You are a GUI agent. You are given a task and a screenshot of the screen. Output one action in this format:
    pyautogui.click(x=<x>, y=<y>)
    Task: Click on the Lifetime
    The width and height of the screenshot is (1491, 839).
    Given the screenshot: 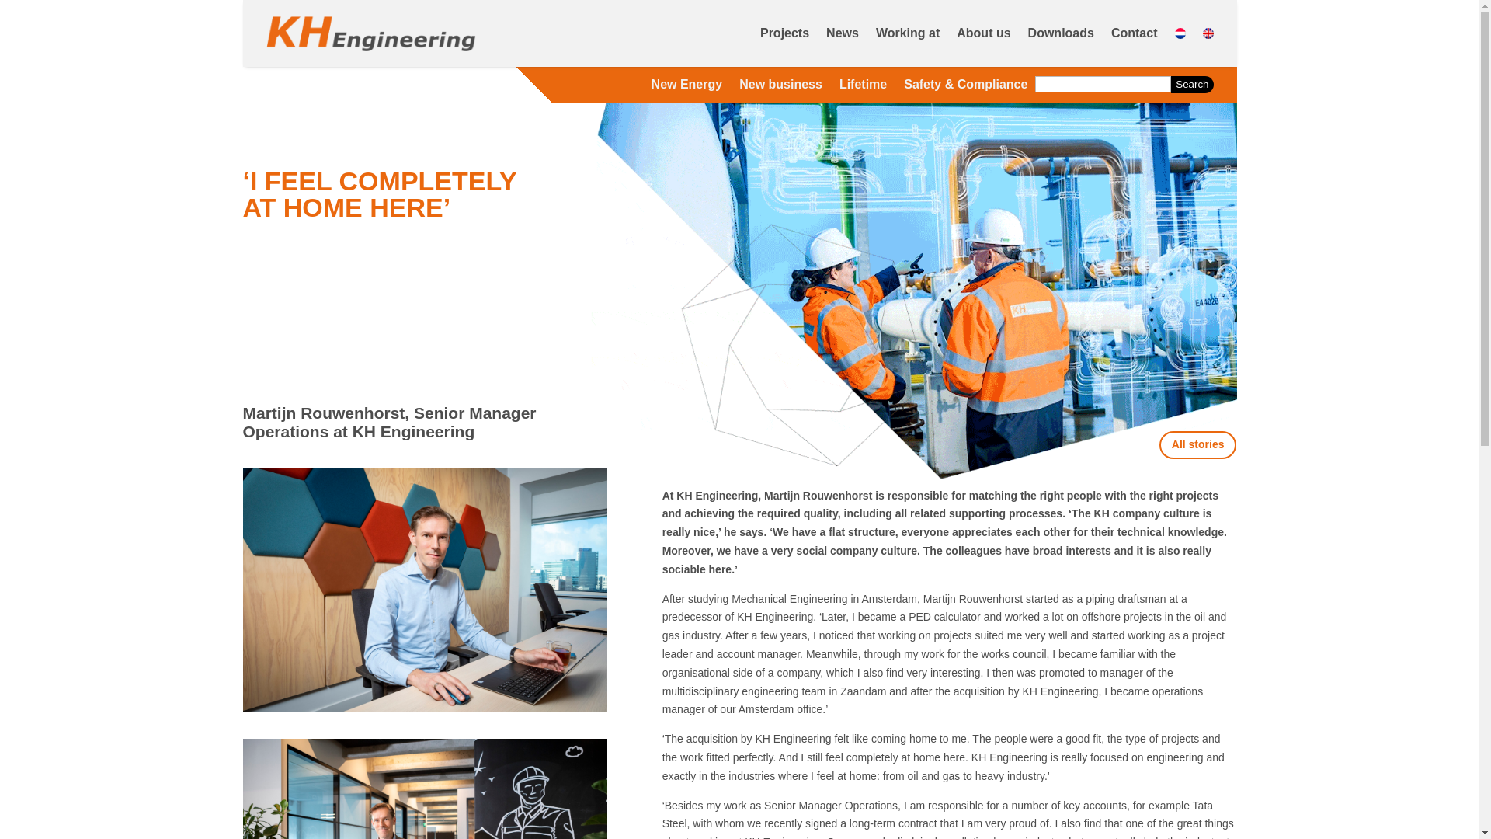 What is the action you would take?
    pyautogui.click(x=863, y=87)
    